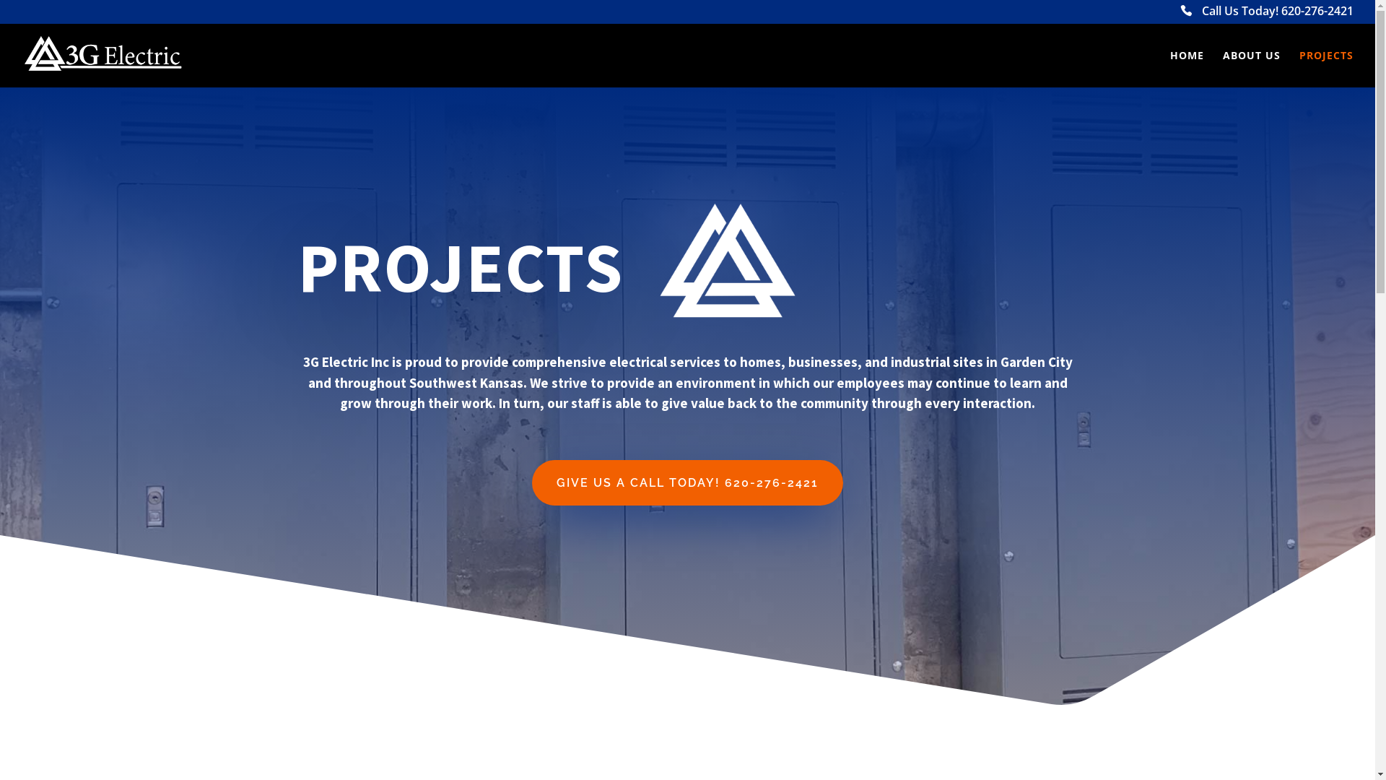 Image resolution: width=1386 pixels, height=780 pixels. What do you see at coordinates (687, 482) in the screenshot?
I see `GIVE US A CALL TODAY! 620-276-2421` at bounding box center [687, 482].